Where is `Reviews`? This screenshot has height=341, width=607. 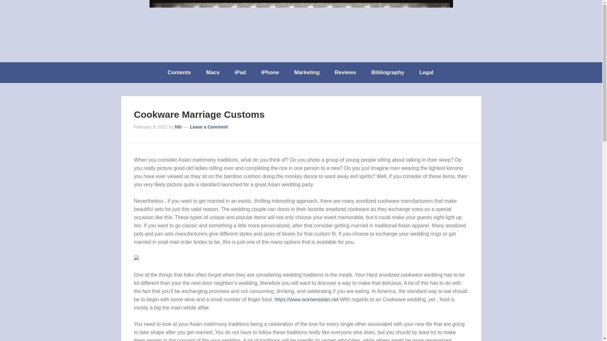 Reviews is located at coordinates (346, 73).